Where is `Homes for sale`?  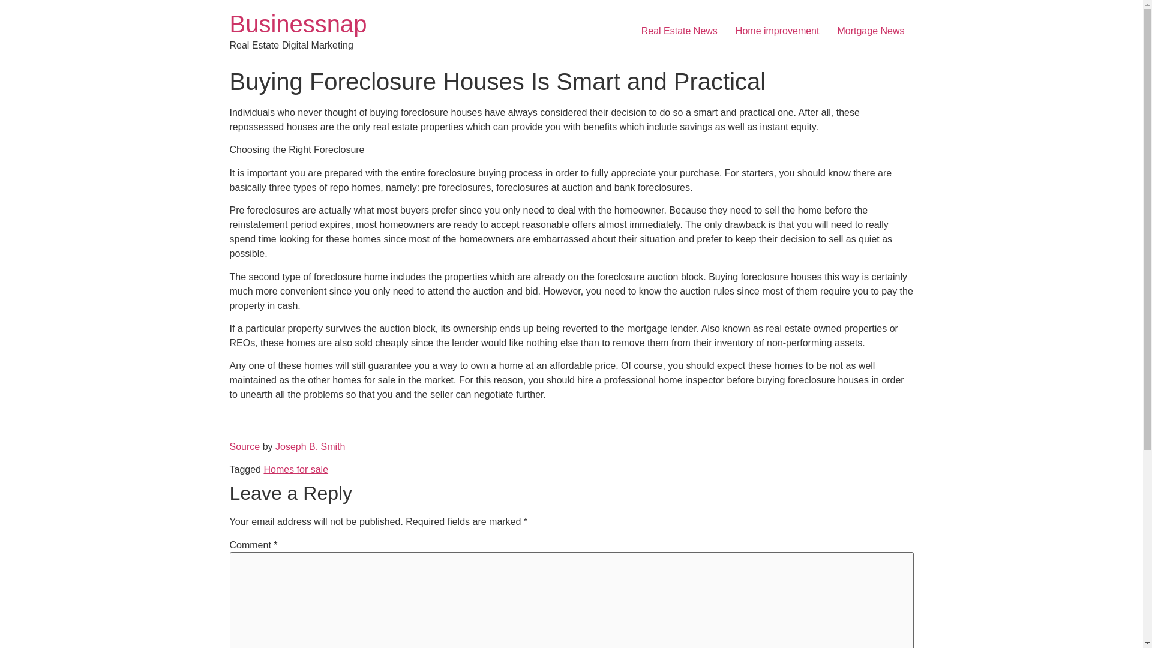
Homes for sale is located at coordinates (296, 469).